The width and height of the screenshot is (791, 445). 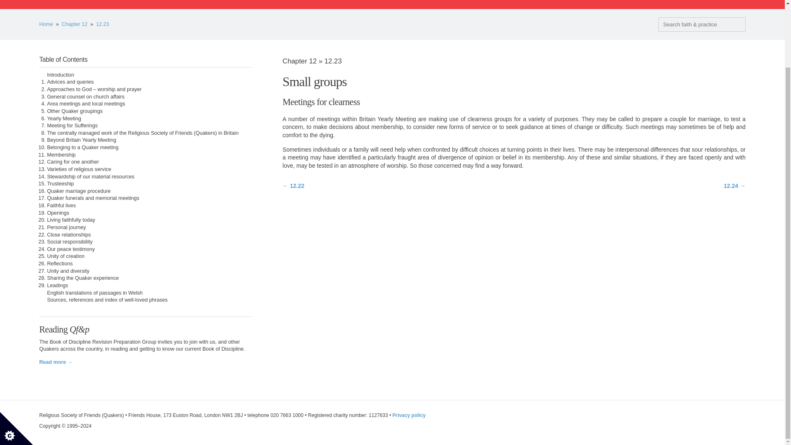 I want to click on Advices and queries, so click(x=70, y=82).